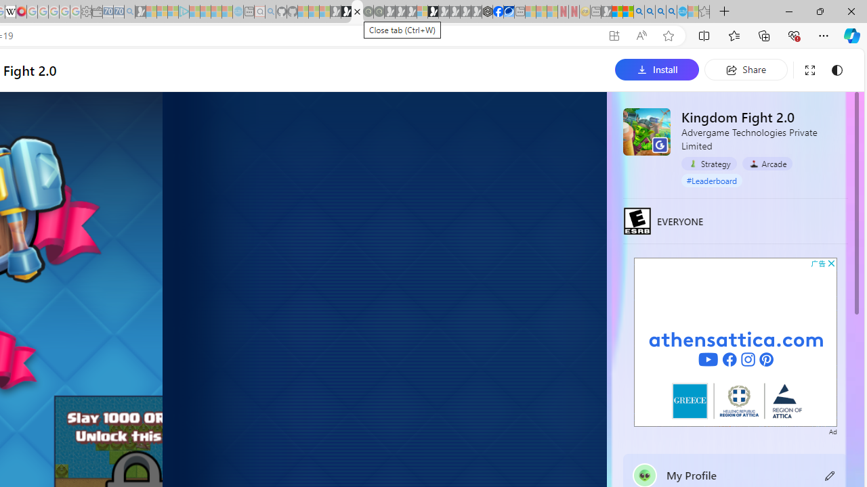  What do you see at coordinates (831, 263) in the screenshot?
I see `AutomationID: cbb` at bounding box center [831, 263].